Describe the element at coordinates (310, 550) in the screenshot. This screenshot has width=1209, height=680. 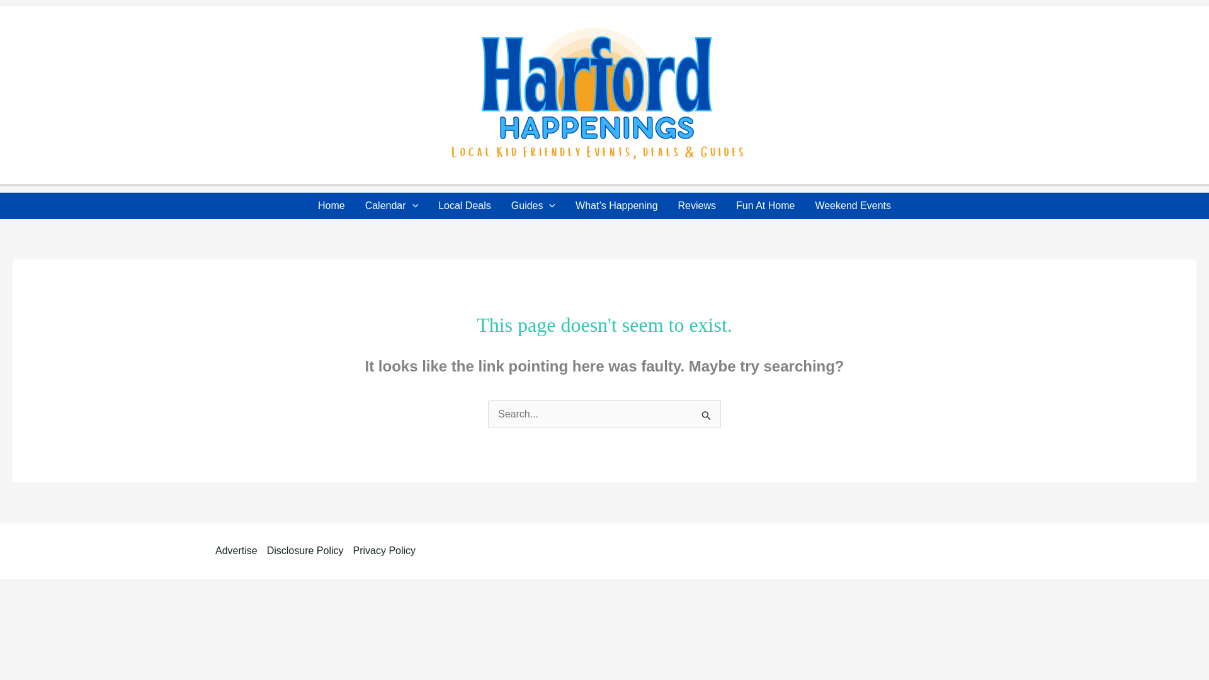
I see `Disclosure Policy` at that location.